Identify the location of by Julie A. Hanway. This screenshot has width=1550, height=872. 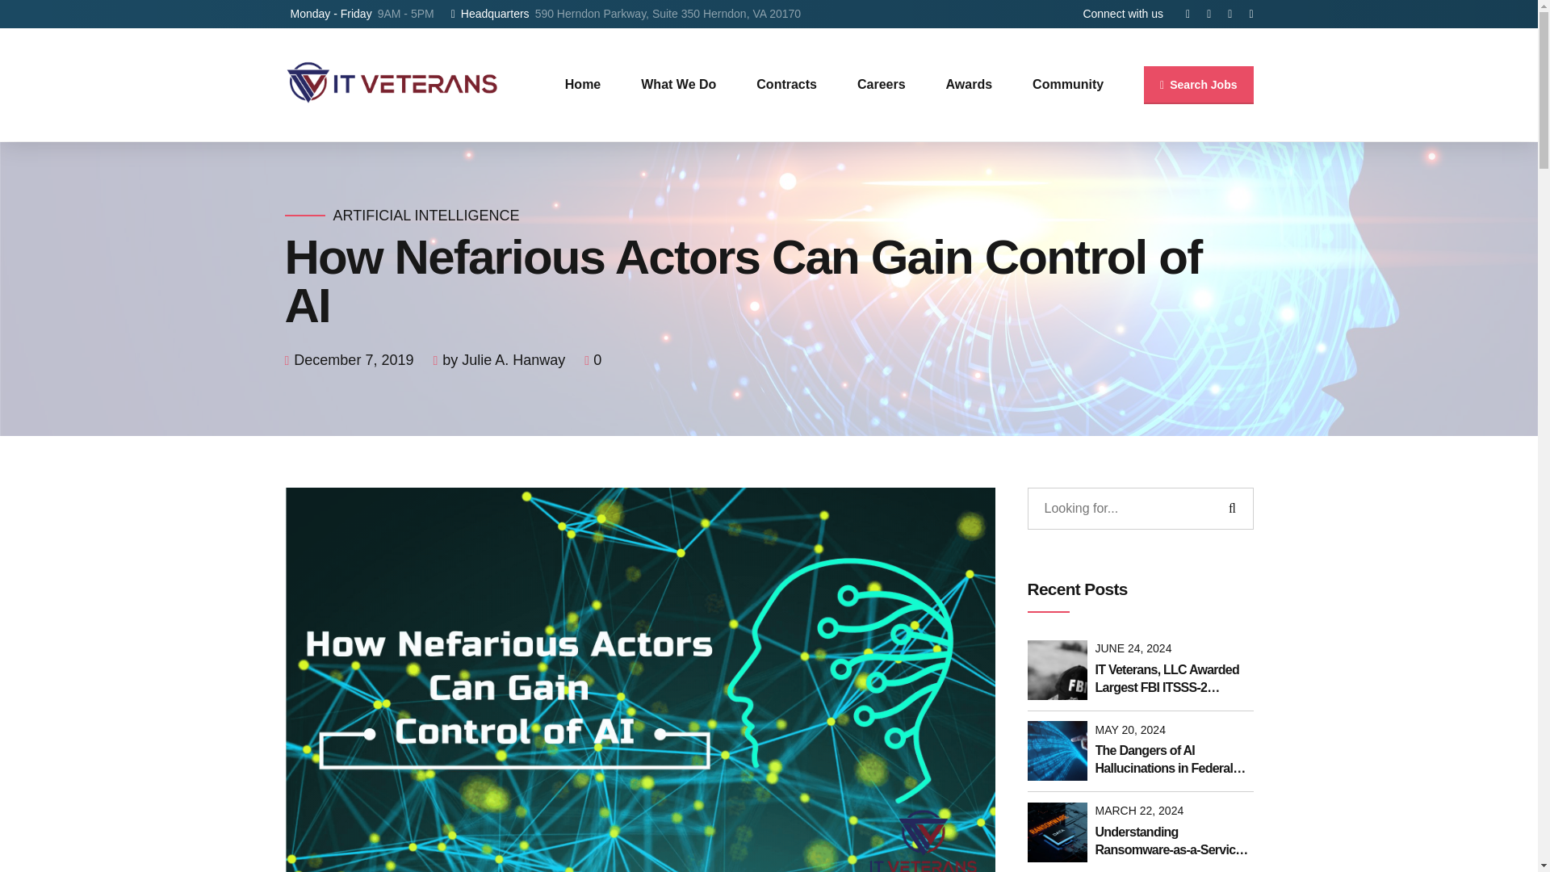
(504, 360).